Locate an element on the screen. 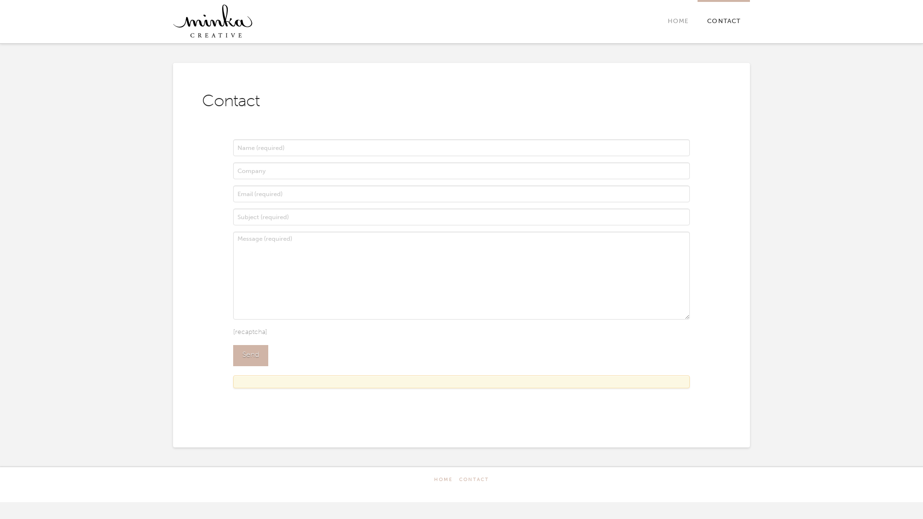 This screenshot has width=923, height=519. CONTACT is located at coordinates (724, 22).